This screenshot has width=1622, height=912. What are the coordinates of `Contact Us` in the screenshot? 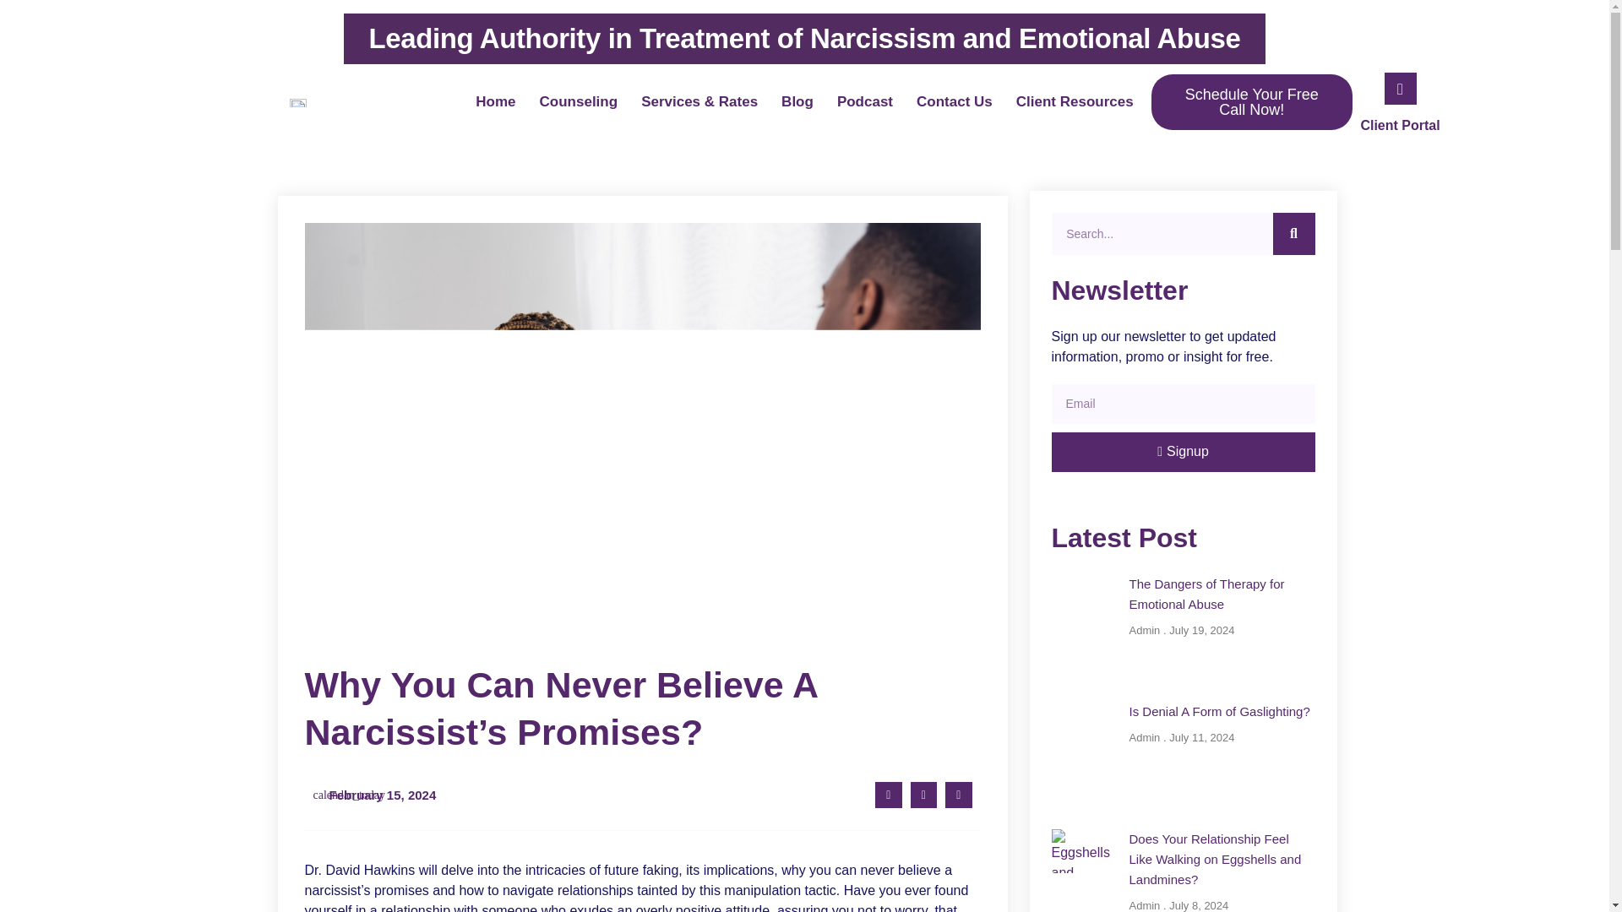 It's located at (955, 101).